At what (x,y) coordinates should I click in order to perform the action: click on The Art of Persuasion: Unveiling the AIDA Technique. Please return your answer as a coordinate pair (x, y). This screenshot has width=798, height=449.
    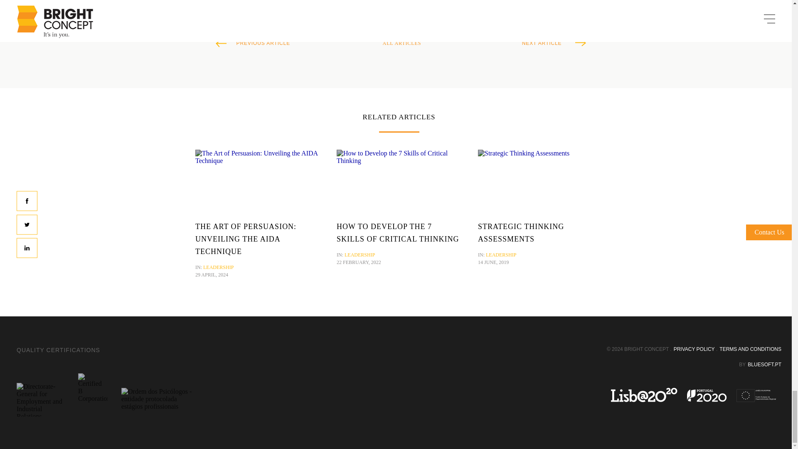
    Looking at the image, I should click on (258, 157).